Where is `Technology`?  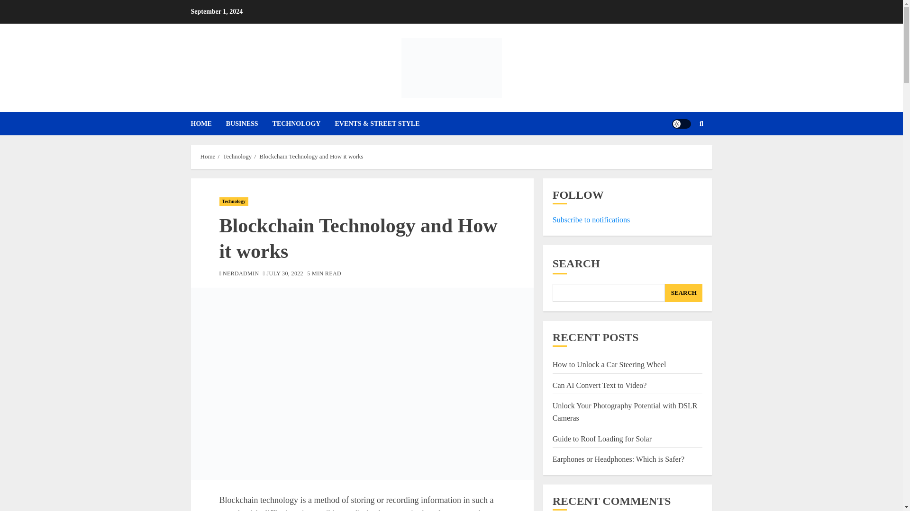
Technology is located at coordinates (234, 202).